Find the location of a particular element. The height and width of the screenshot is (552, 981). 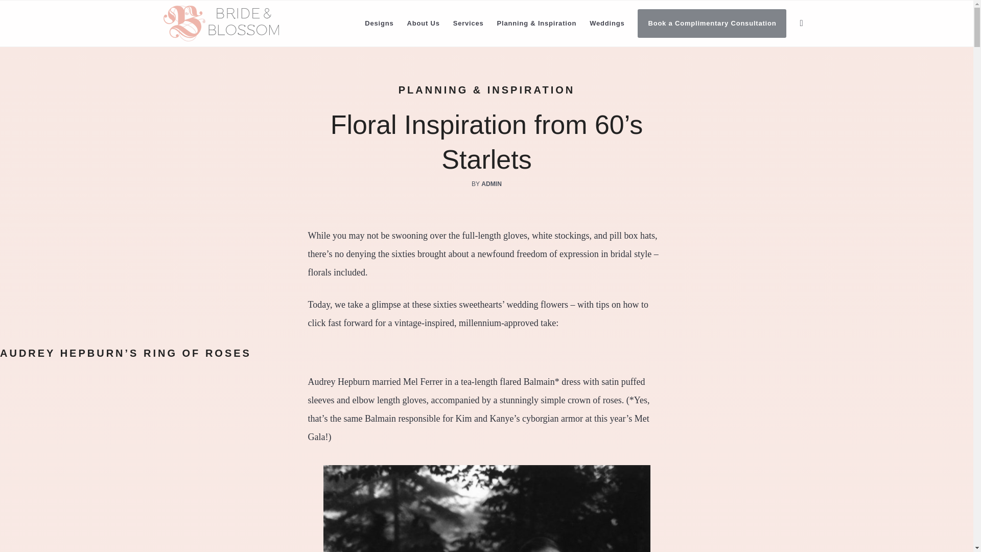

ADMIN is located at coordinates (492, 184).